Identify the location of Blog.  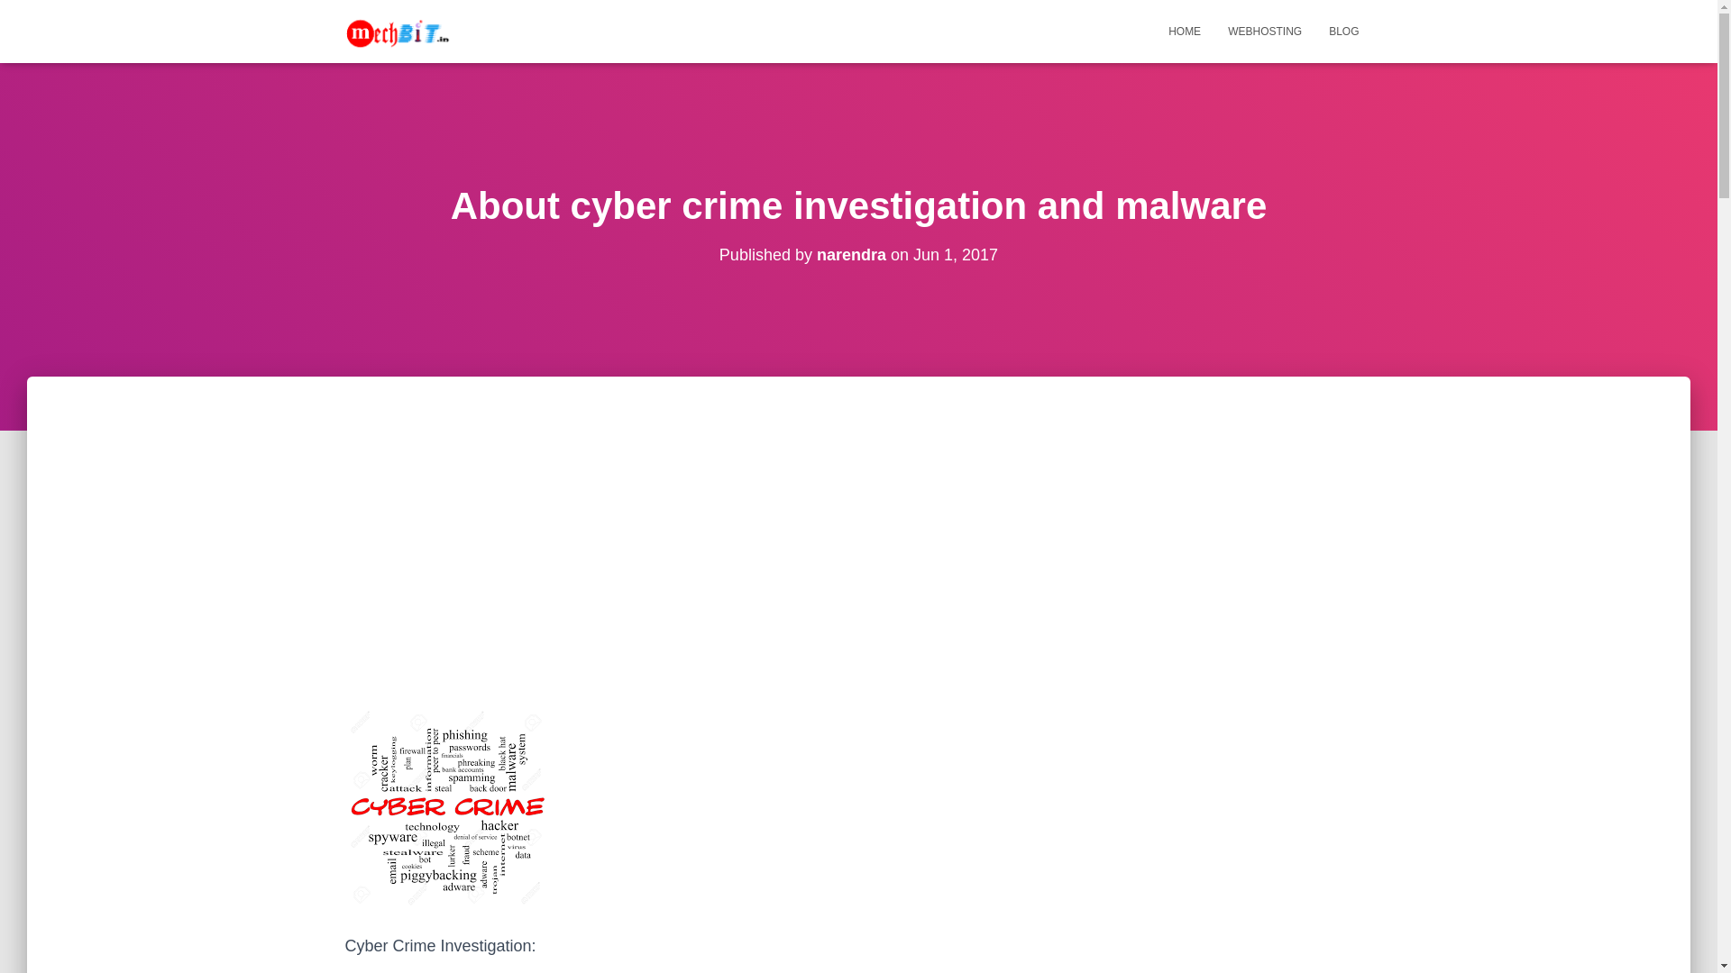
(1343, 31).